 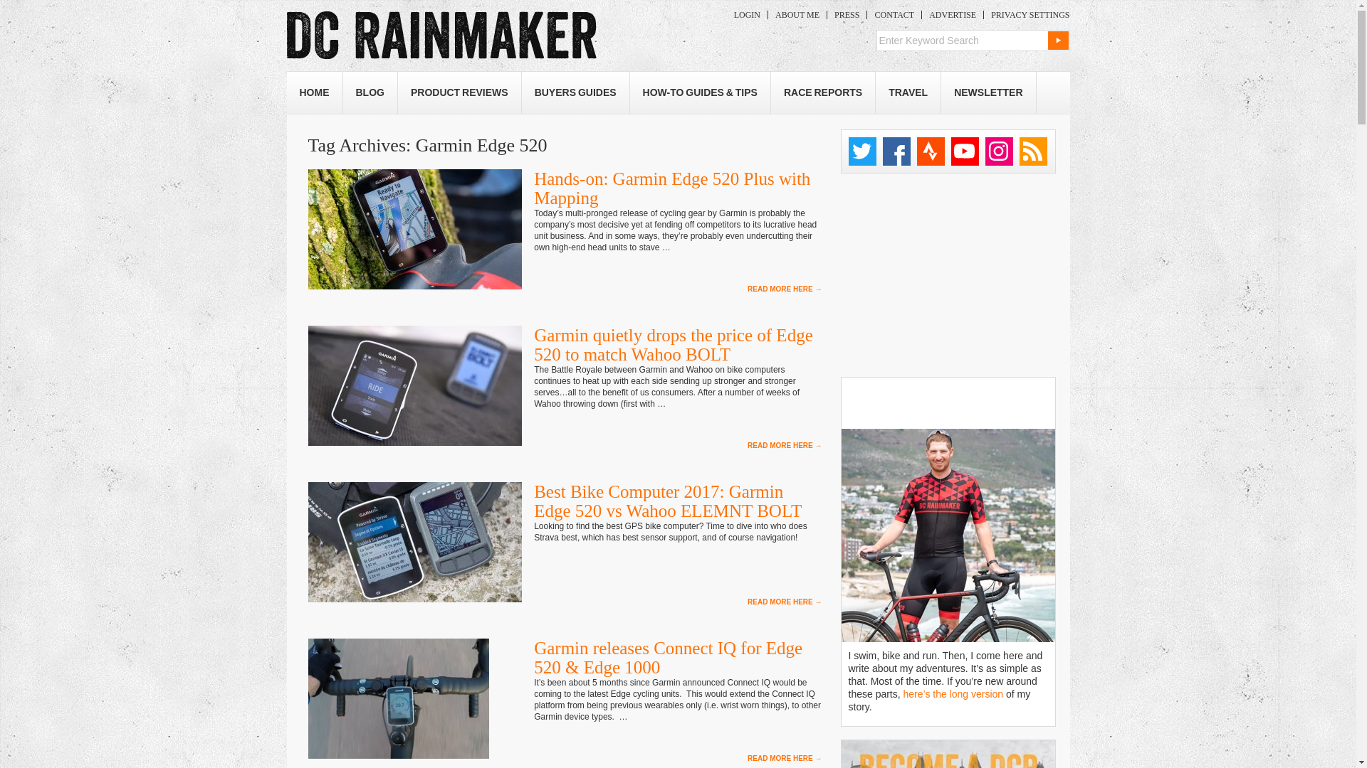 What do you see at coordinates (1058, 41) in the screenshot?
I see `Search` at bounding box center [1058, 41].